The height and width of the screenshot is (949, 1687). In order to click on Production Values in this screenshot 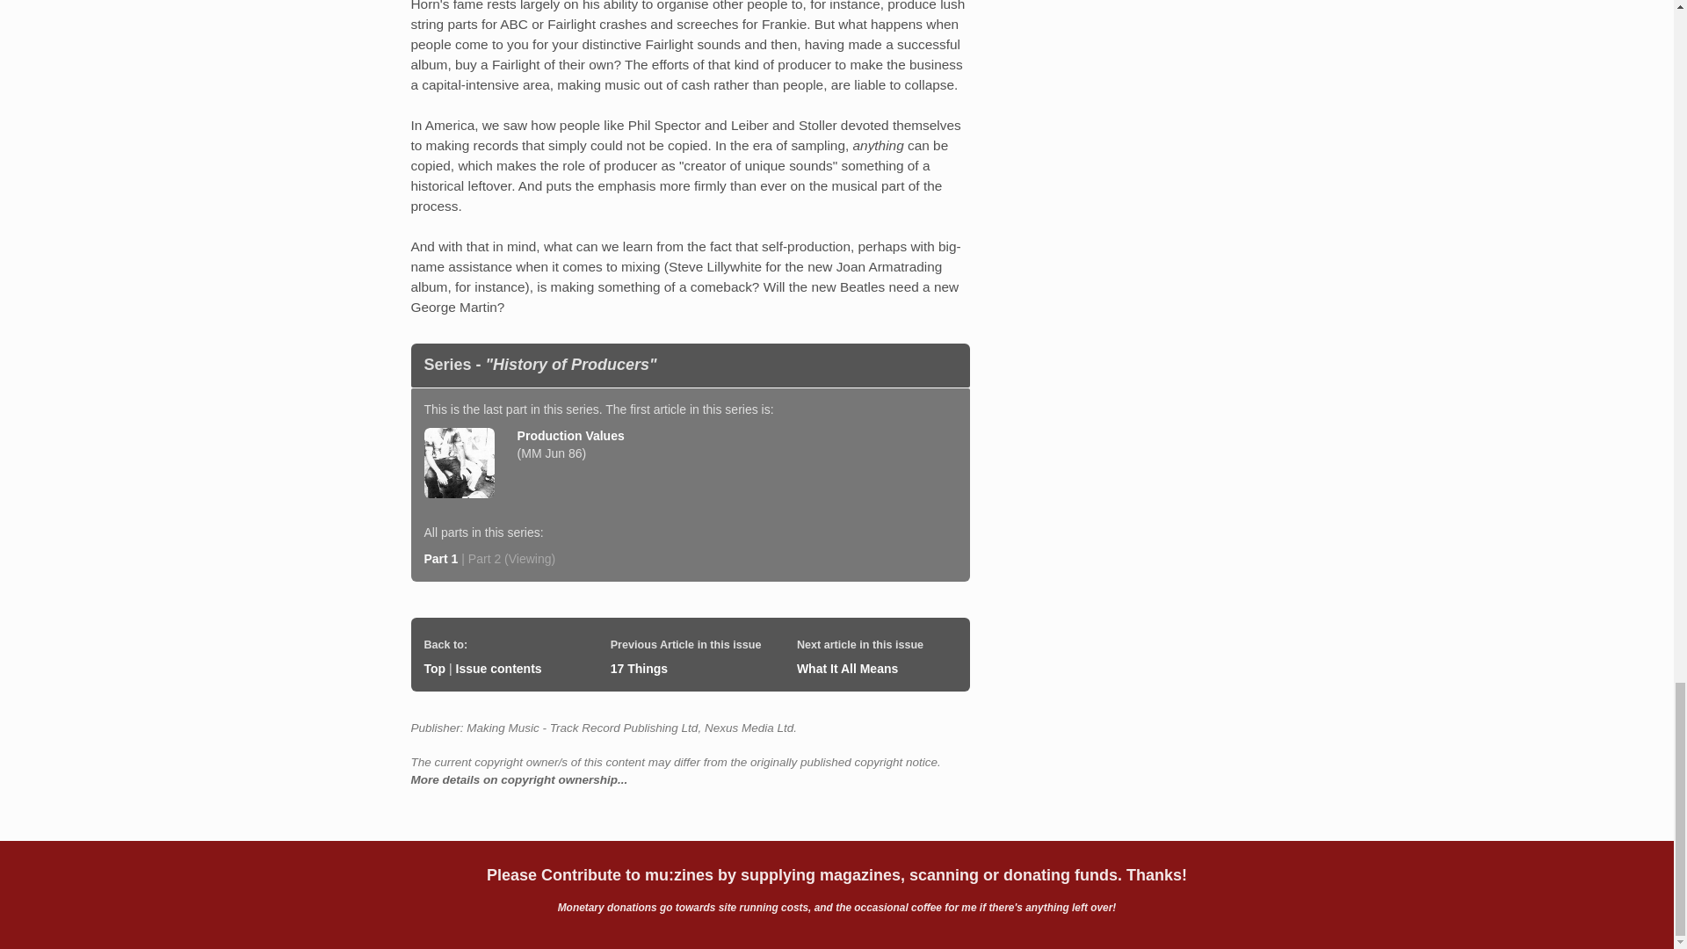, I will do `click(571, 436)`.